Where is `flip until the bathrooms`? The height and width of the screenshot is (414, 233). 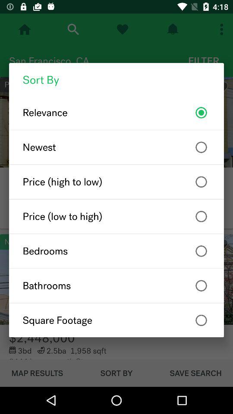 flip until the bathrooms is located at coordinates (116, 285).